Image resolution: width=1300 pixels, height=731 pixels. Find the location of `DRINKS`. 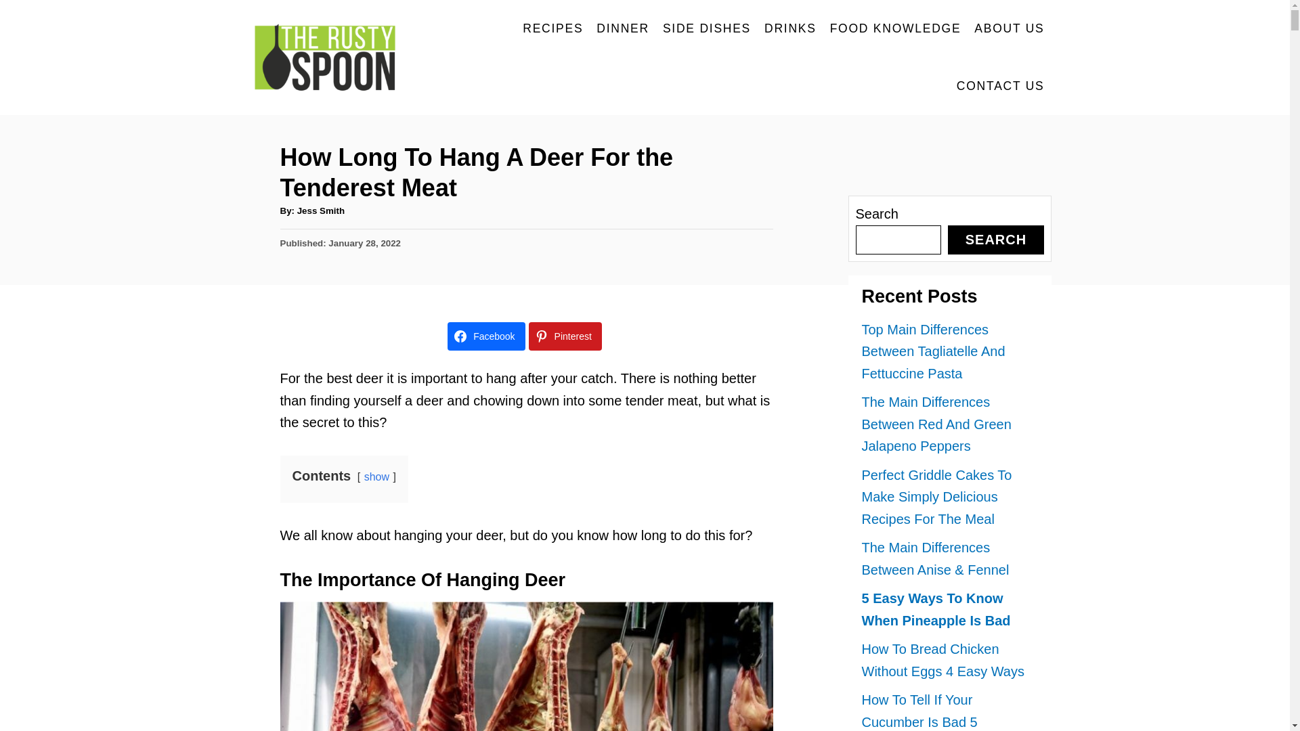

DRINKS is located at coordinates (790, 28).